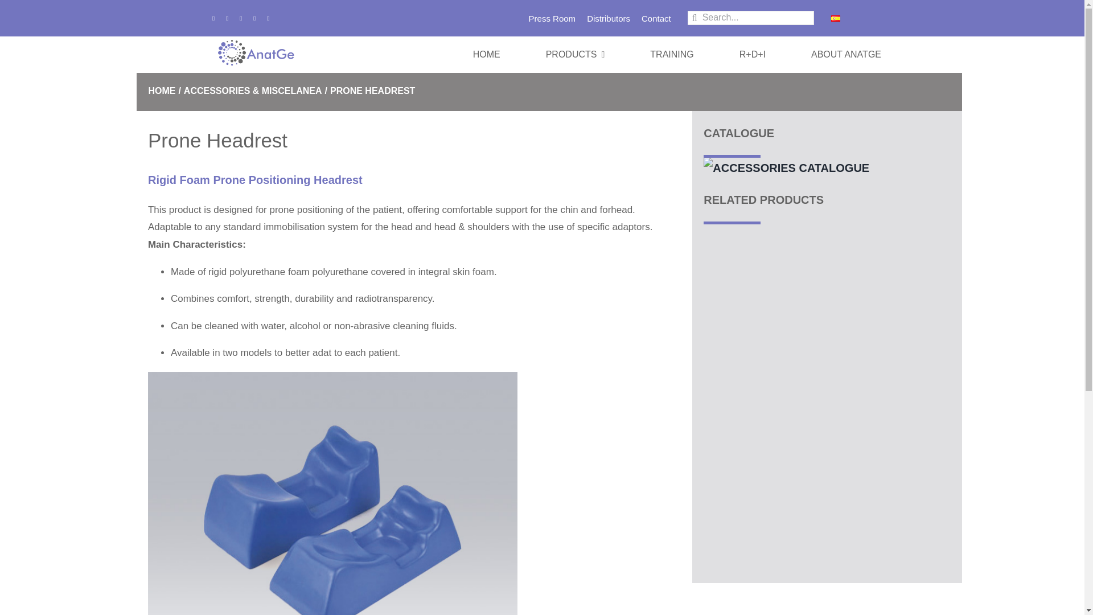  Describe the element at coordinates (575, 55) in the screenshot. I see `PRODUCTS` at that location.